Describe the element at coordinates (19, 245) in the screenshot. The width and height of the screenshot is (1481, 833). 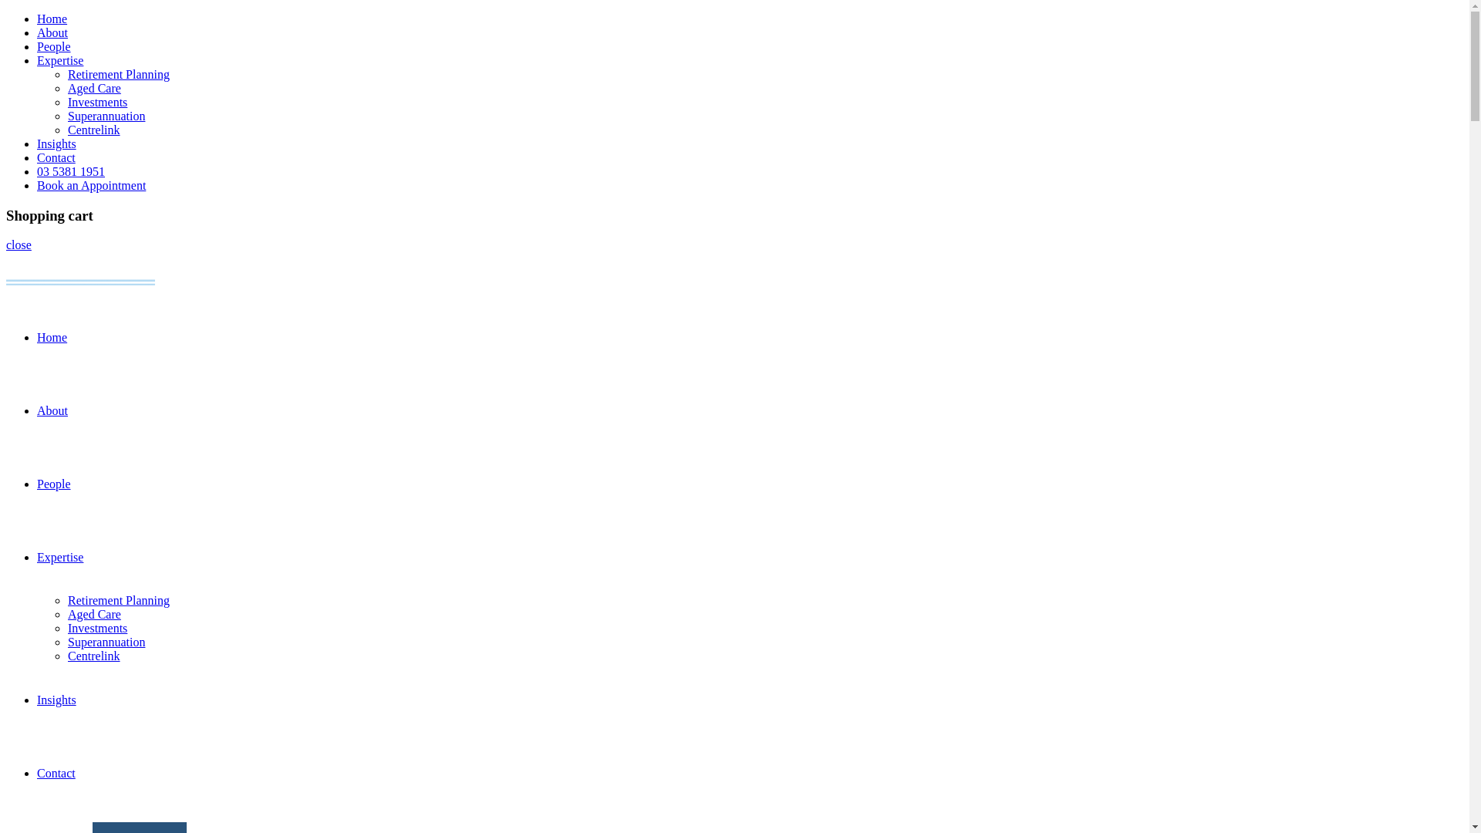
I see `close` at that location.